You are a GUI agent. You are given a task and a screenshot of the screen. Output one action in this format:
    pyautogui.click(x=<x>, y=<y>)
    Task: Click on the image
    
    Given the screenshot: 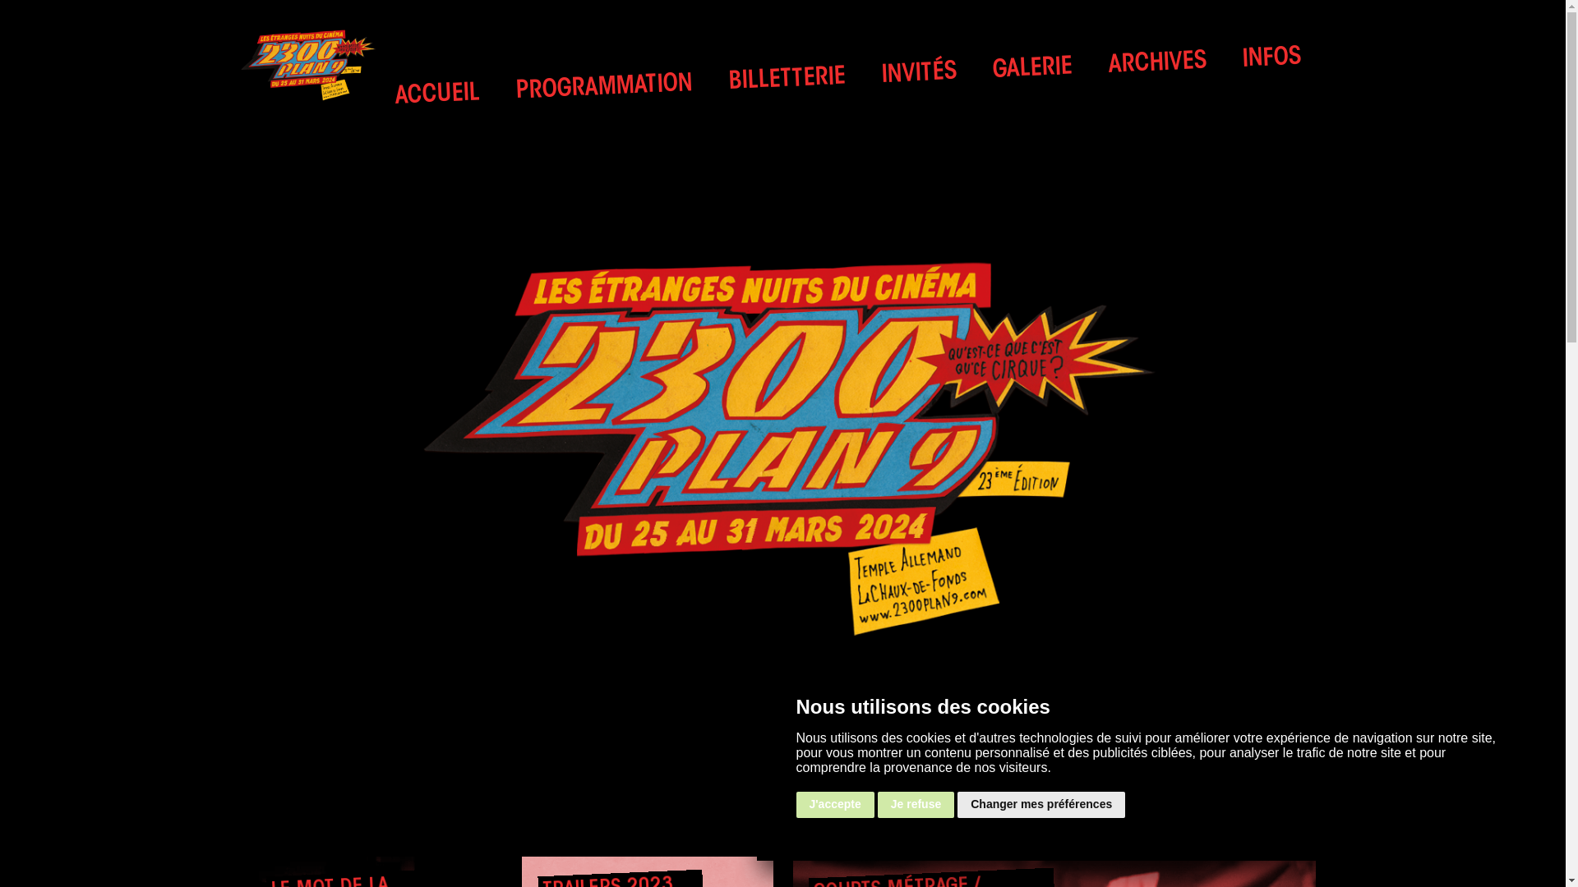 What is the action you would take?
    pyautogui.click(x=782, y=447)
    